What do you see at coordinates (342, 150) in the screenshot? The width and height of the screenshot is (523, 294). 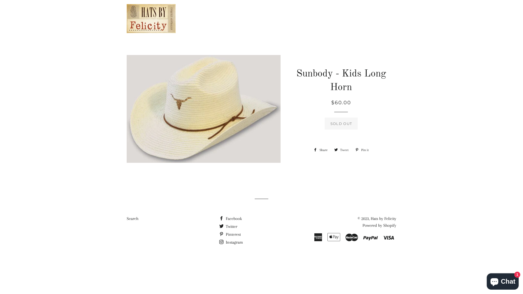 I see `Tweet
Tweet on Twitter` at bounding box center [342, 150].